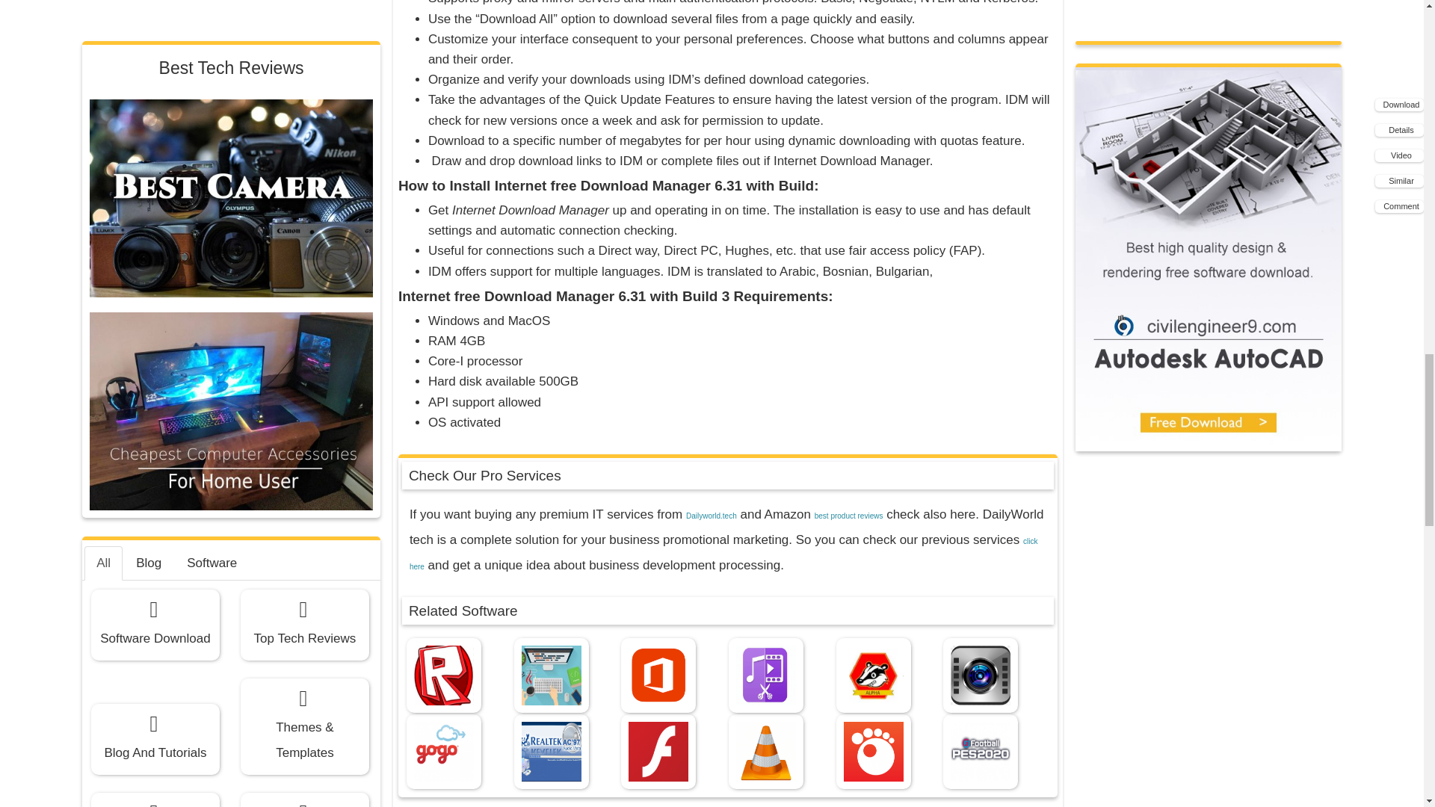 Image resolution: width=1435 pixels, height=807 pixels. I want to click on Top  web developer in bangladesh, so click(552, 675).